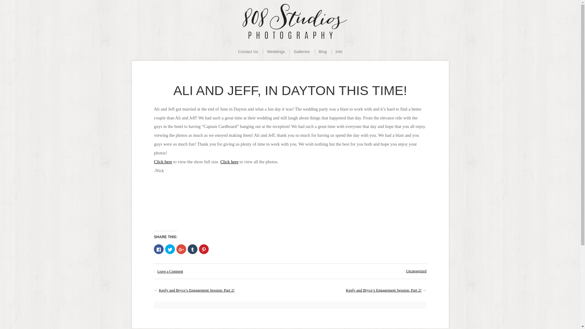 This screenshot has width=585, height=329. Describe the element at coordinates (170, 249) in the screenshot. I see `Click to share on Twitter` at that location.